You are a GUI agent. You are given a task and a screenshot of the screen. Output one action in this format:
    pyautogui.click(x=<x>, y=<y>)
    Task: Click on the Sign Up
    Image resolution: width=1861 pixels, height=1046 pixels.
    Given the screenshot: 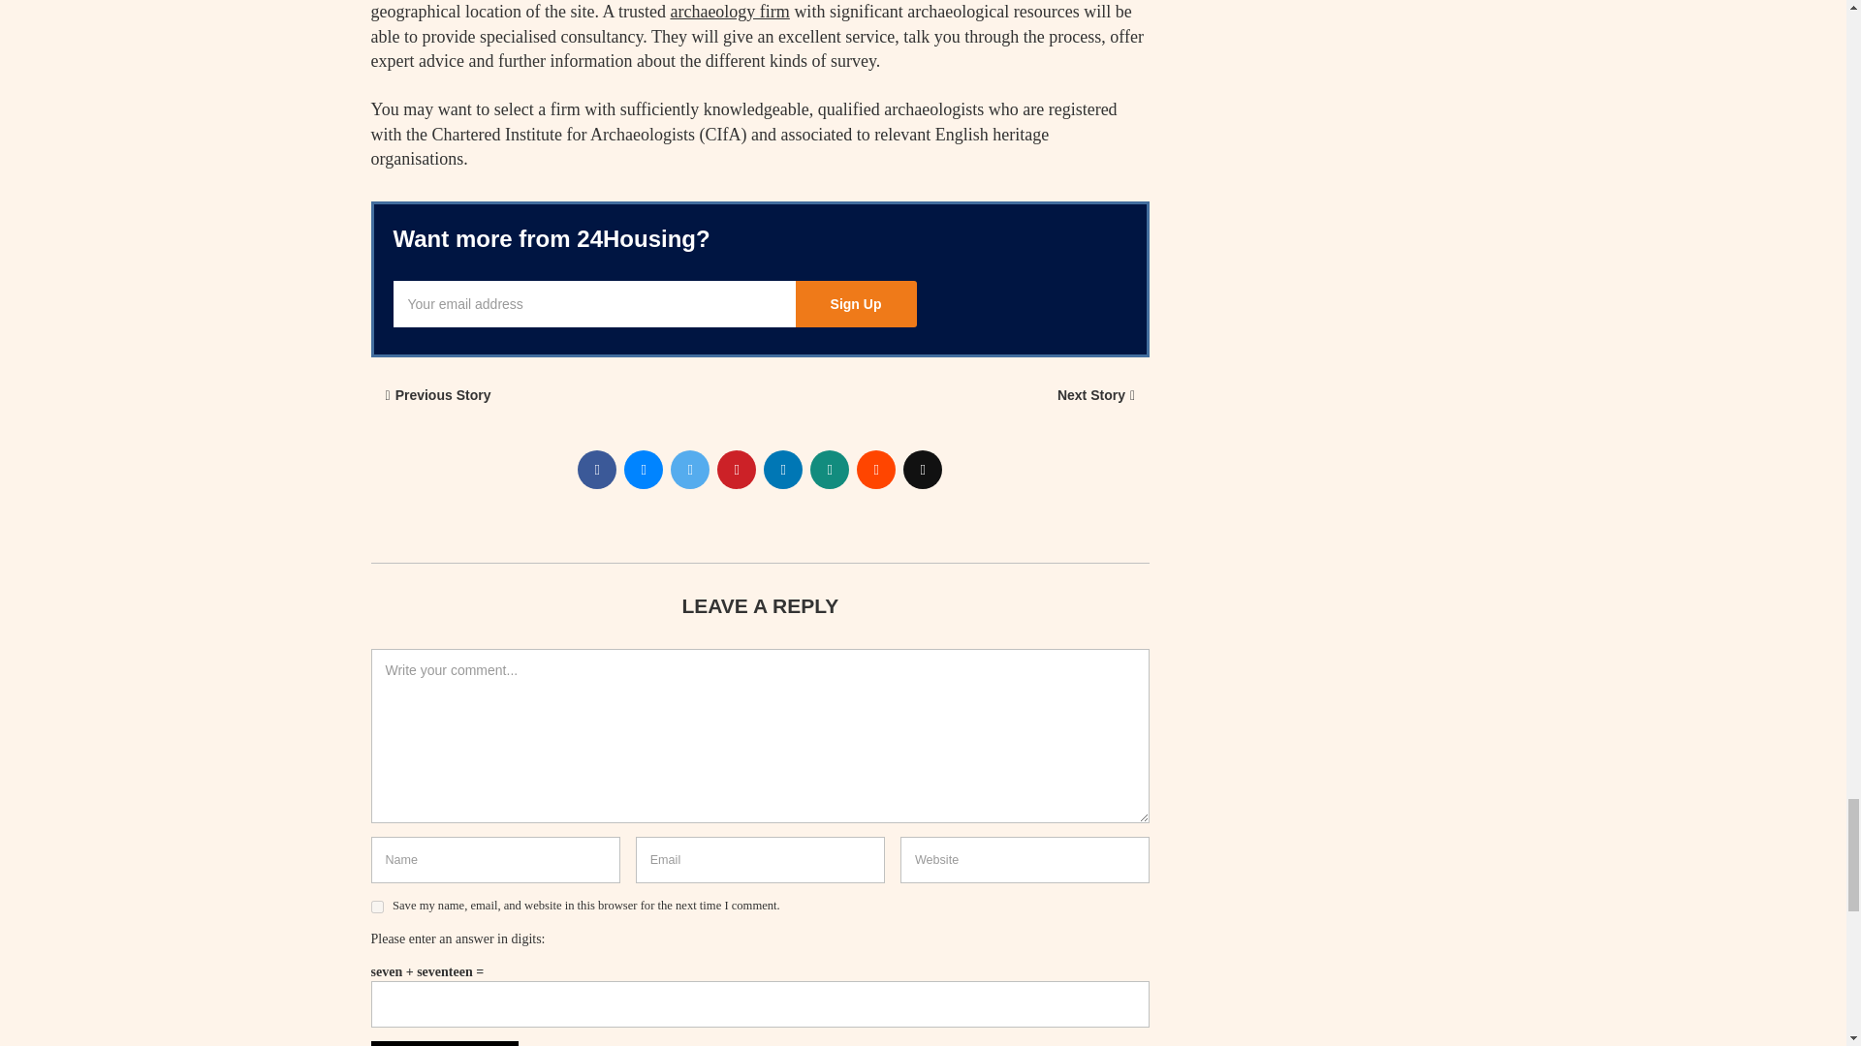 What is the action you would take?
    pyautogui.click(x=855, y=304)
    